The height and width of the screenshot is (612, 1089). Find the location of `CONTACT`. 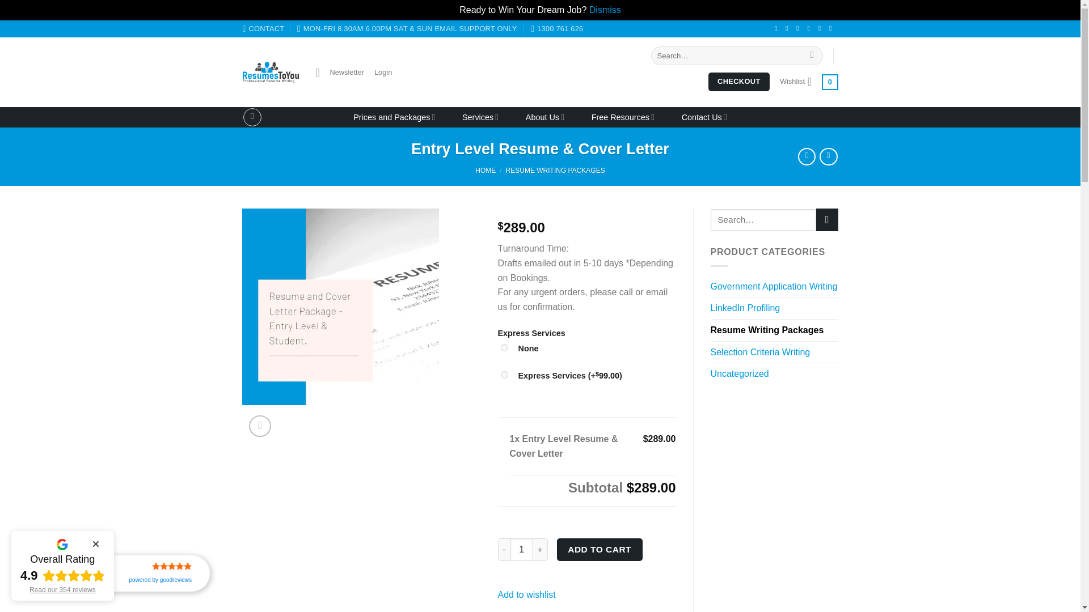

CONTACT is located at coordinates (263, 28).